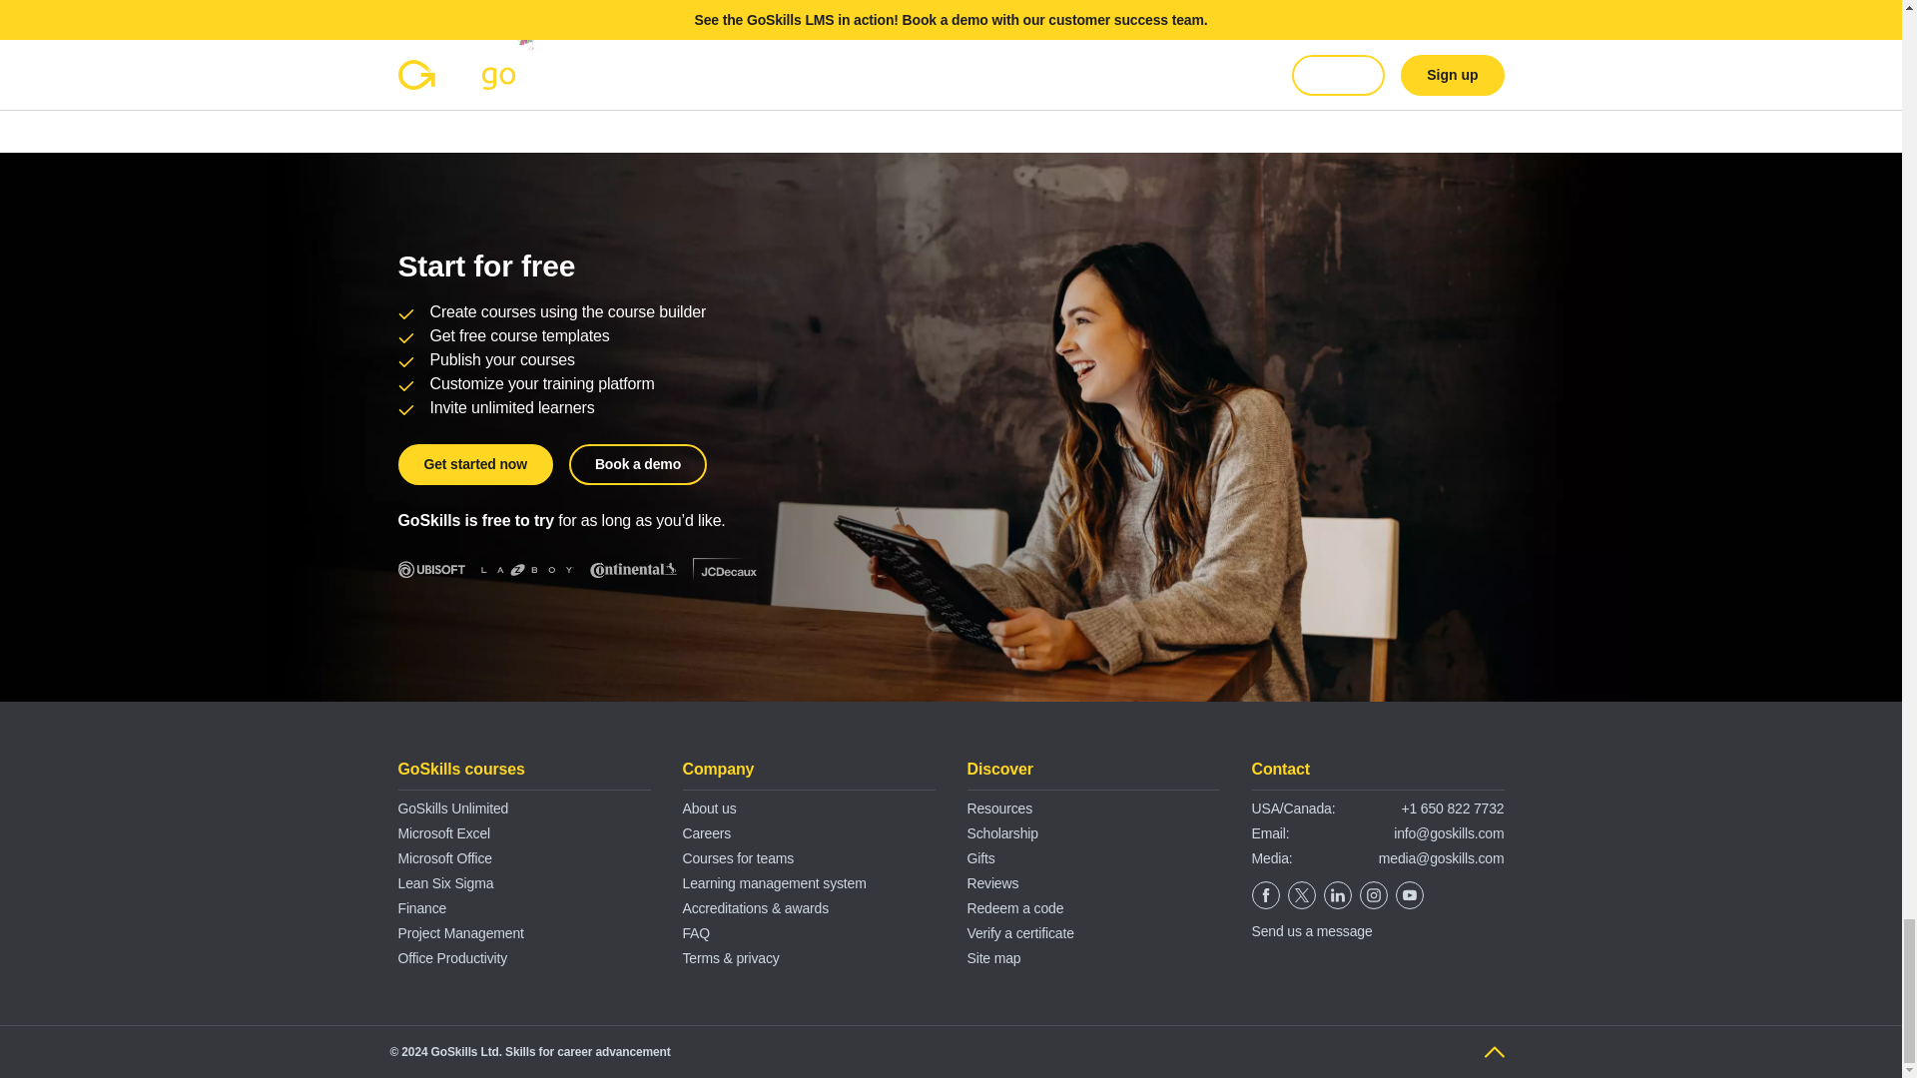 This screenshot has width=1917, height=1078. What do you see at coordinates (725, 908) in the screenshot?
I see `Accreditations` at bounding box center [725, 908].